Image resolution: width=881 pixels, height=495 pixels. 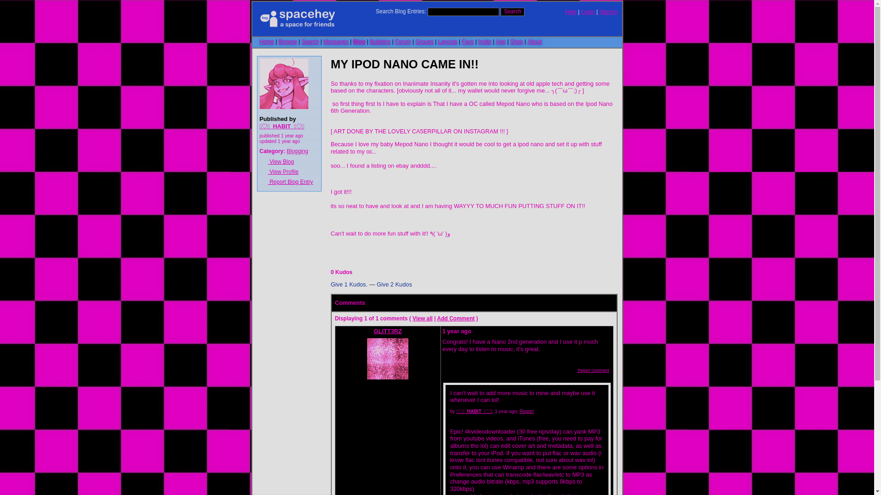 I want to click on GLITT3RZ, so click(x=387, y=354).